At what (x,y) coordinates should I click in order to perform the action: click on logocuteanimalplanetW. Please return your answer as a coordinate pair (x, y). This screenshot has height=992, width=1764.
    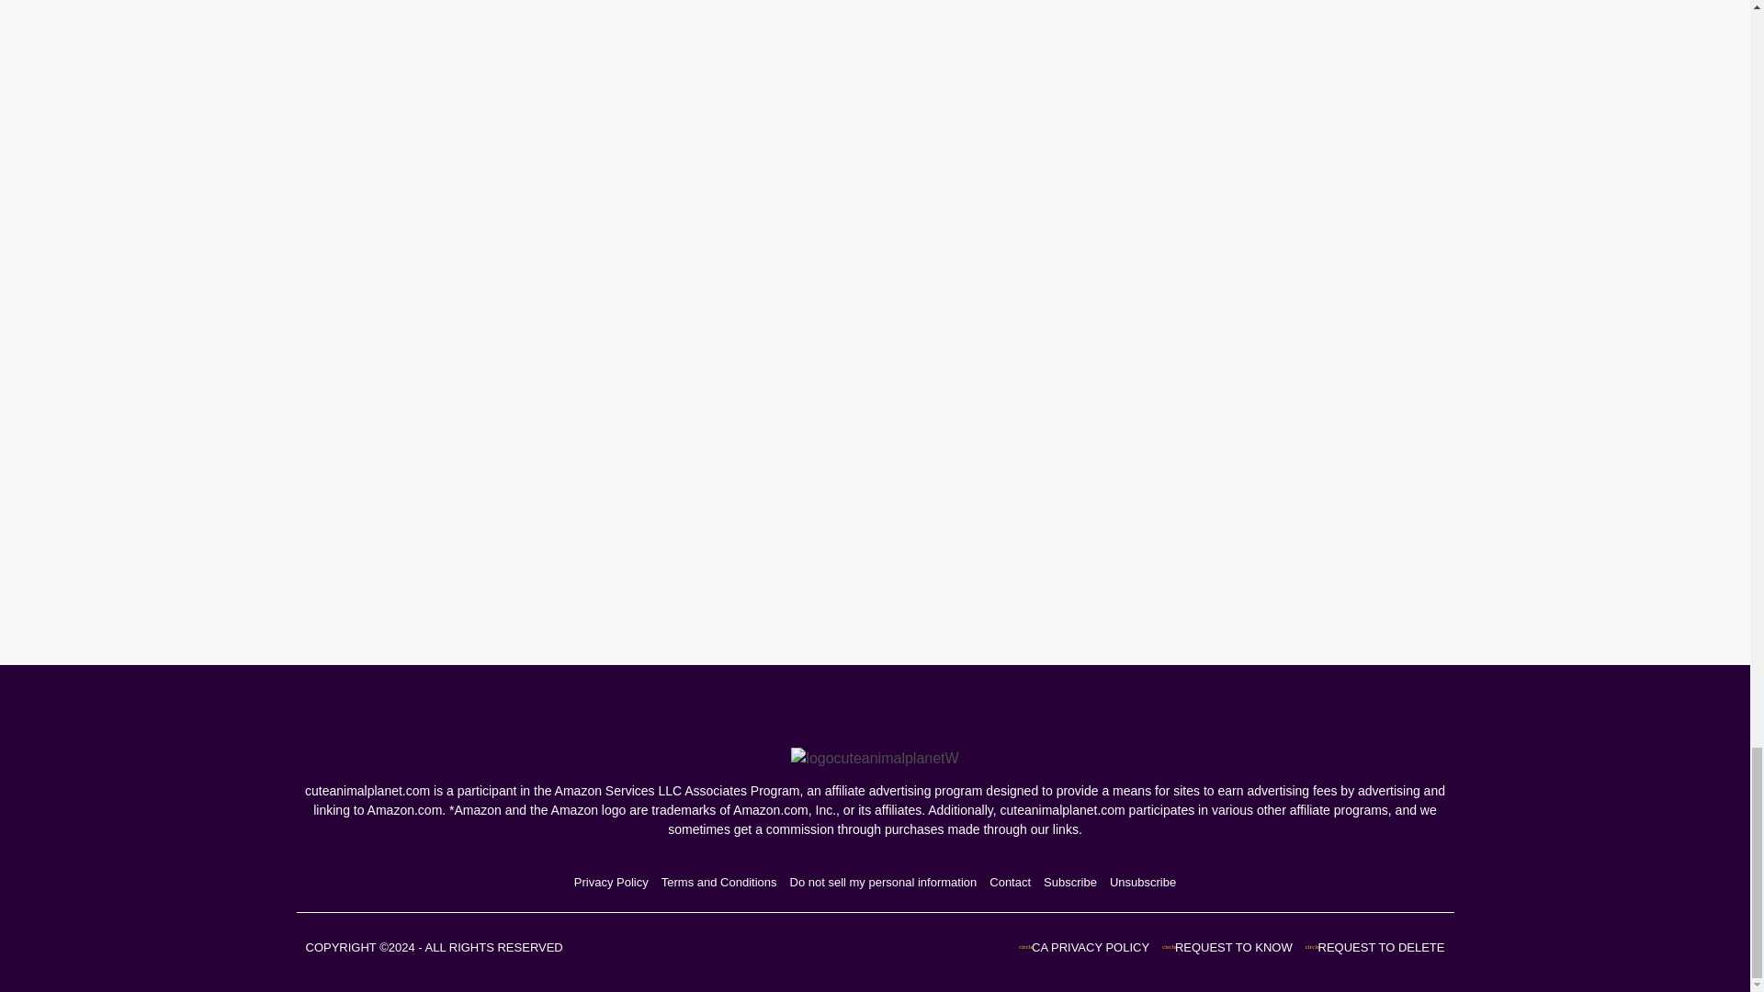
    Looking at the image, I should click on (874, 759).